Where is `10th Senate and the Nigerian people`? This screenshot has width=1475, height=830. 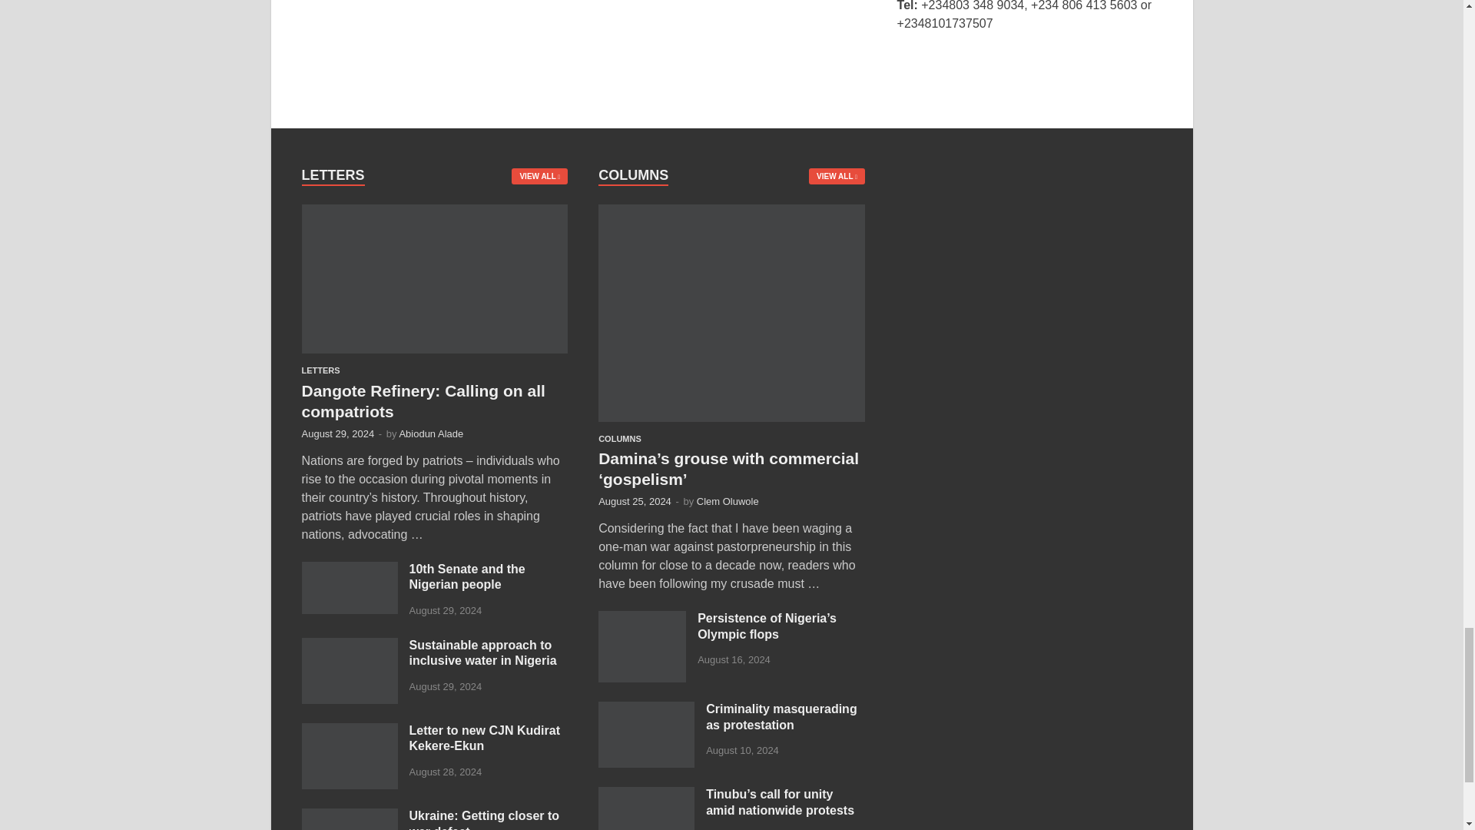
10th Senate and the Nigerian people is located at coordinates (349, 570).